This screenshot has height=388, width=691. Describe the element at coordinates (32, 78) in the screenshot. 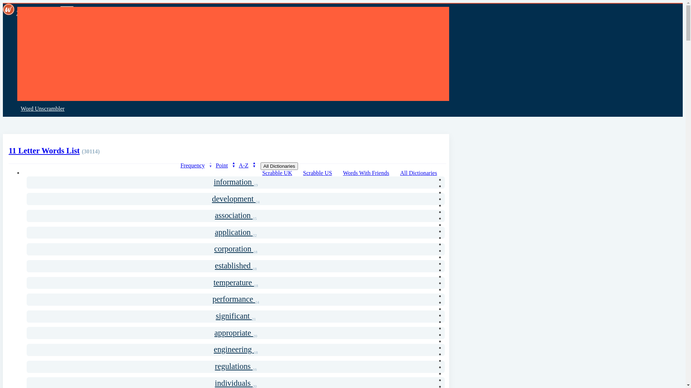

I see `Ending In` at that location.